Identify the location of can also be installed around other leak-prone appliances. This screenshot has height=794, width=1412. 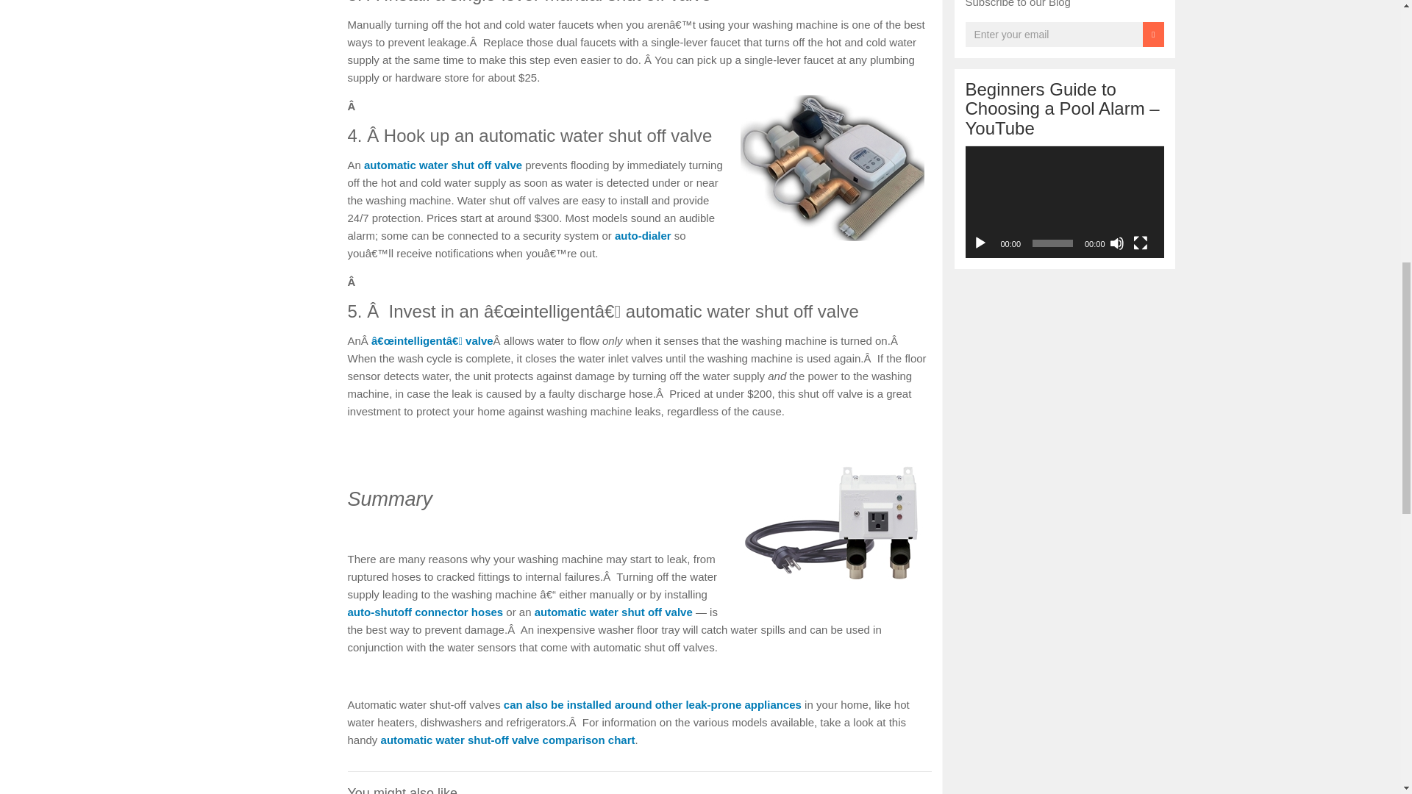
(653, 704).